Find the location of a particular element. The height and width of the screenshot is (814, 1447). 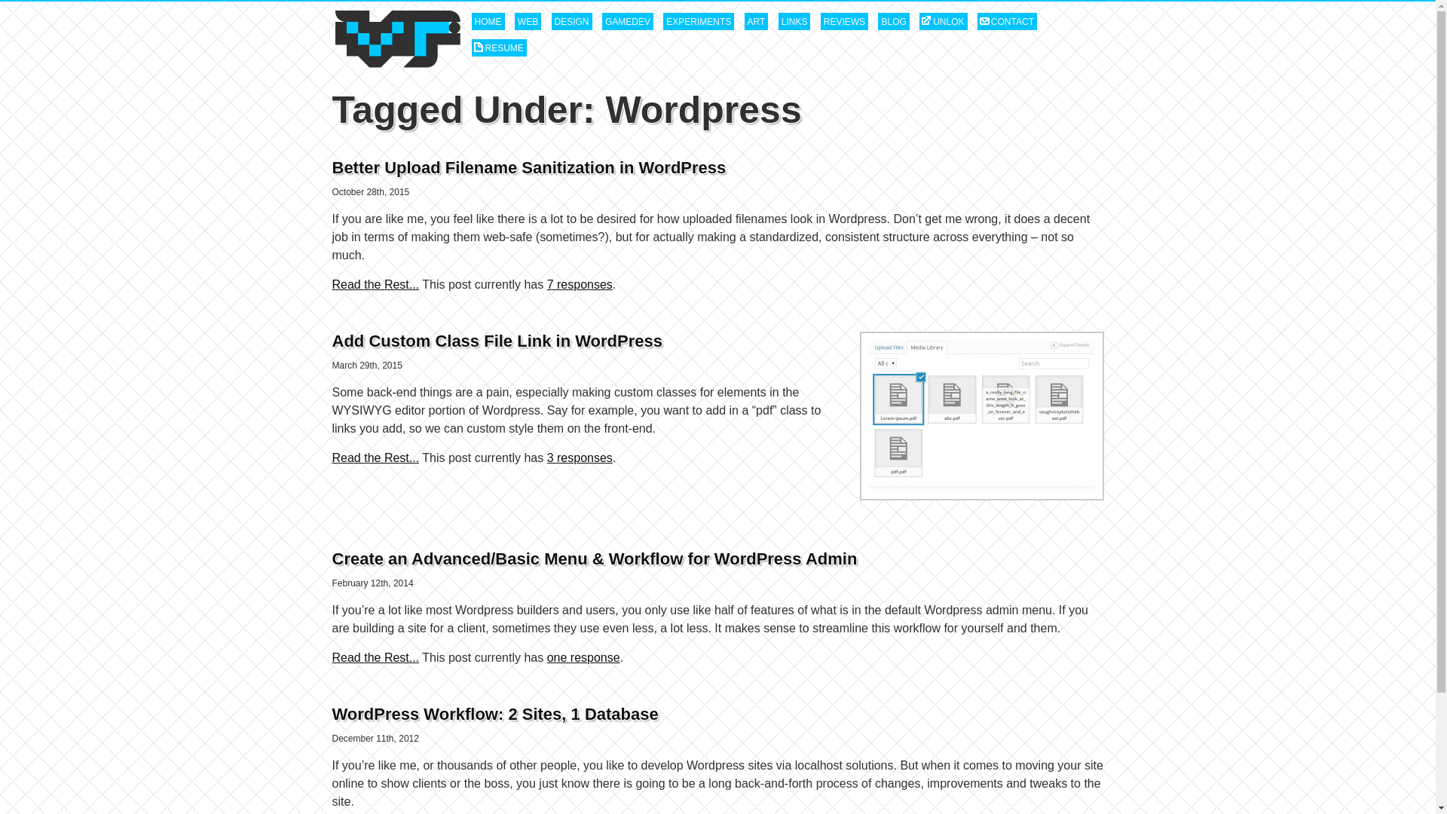

ART is located at coordinates (757, 21).